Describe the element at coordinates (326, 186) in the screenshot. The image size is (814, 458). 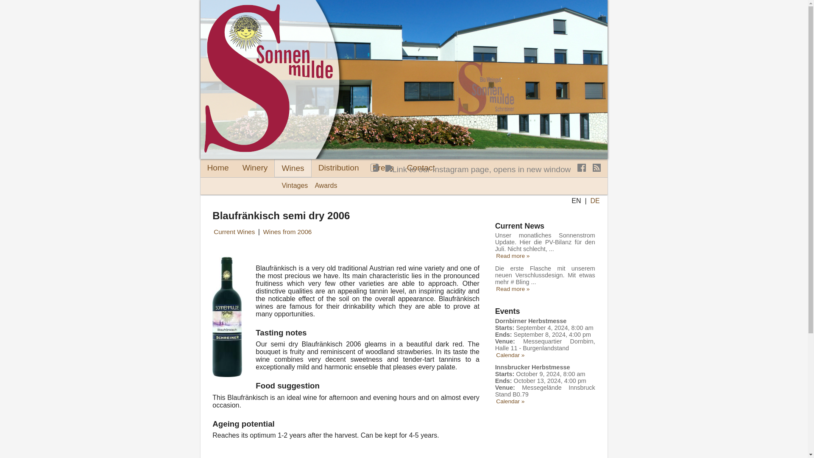
I see `Awards` at that location.